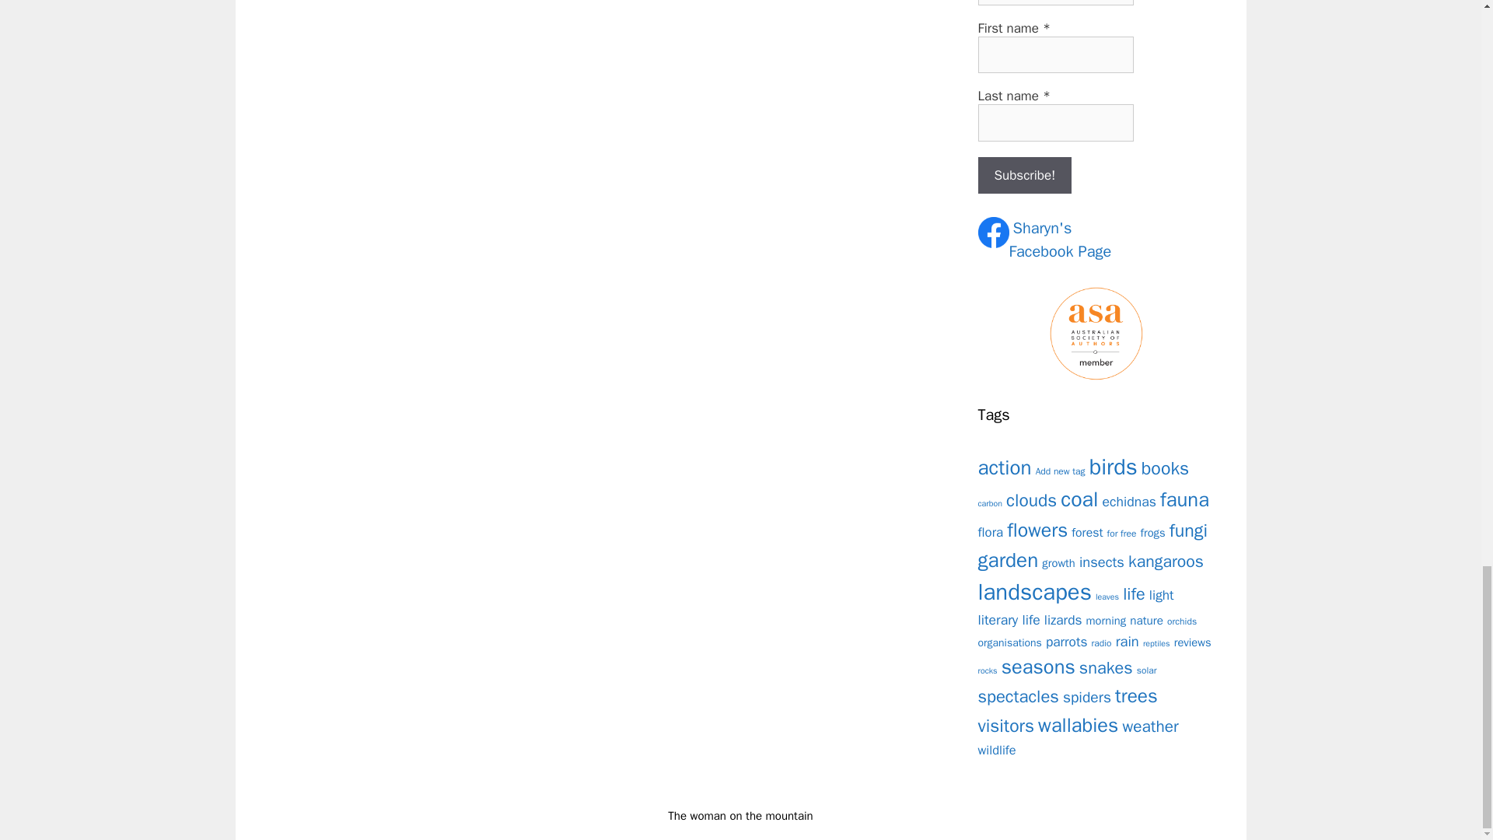  What do you see at coordinates (1087, 533) in the screenshot?
I see `forest` at bounding box center [1087, 533].